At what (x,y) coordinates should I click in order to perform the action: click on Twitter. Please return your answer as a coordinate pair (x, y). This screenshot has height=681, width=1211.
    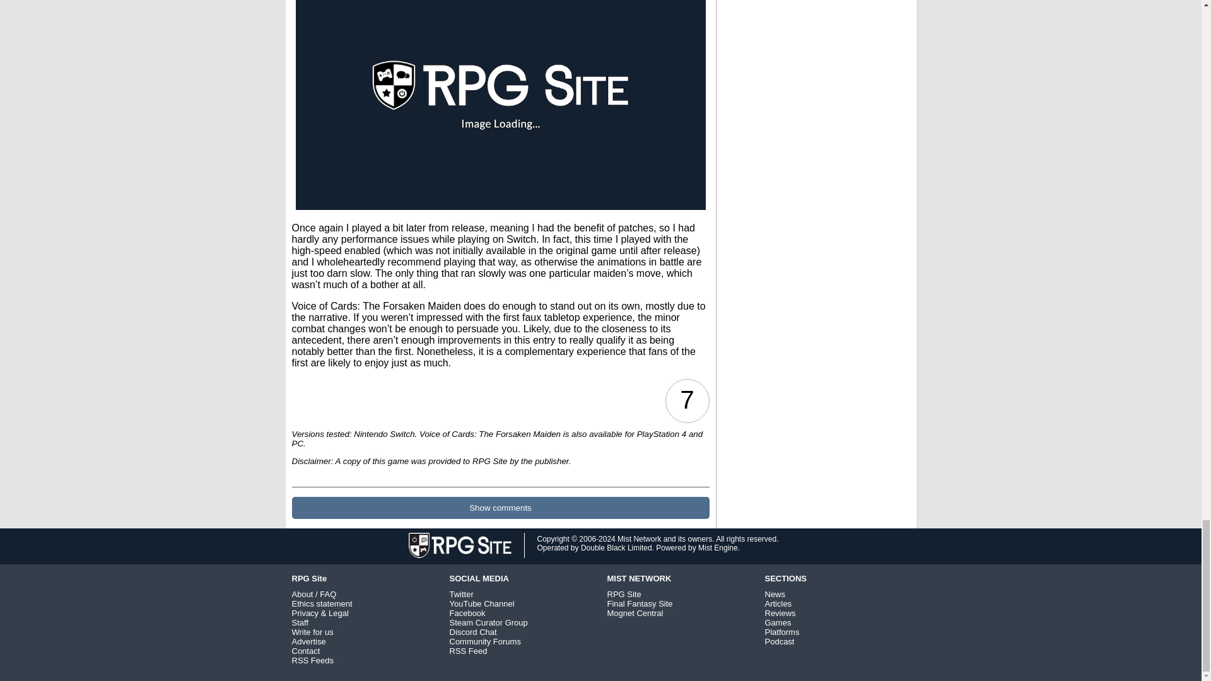
    Looking at the image, I should click on (461, 594).